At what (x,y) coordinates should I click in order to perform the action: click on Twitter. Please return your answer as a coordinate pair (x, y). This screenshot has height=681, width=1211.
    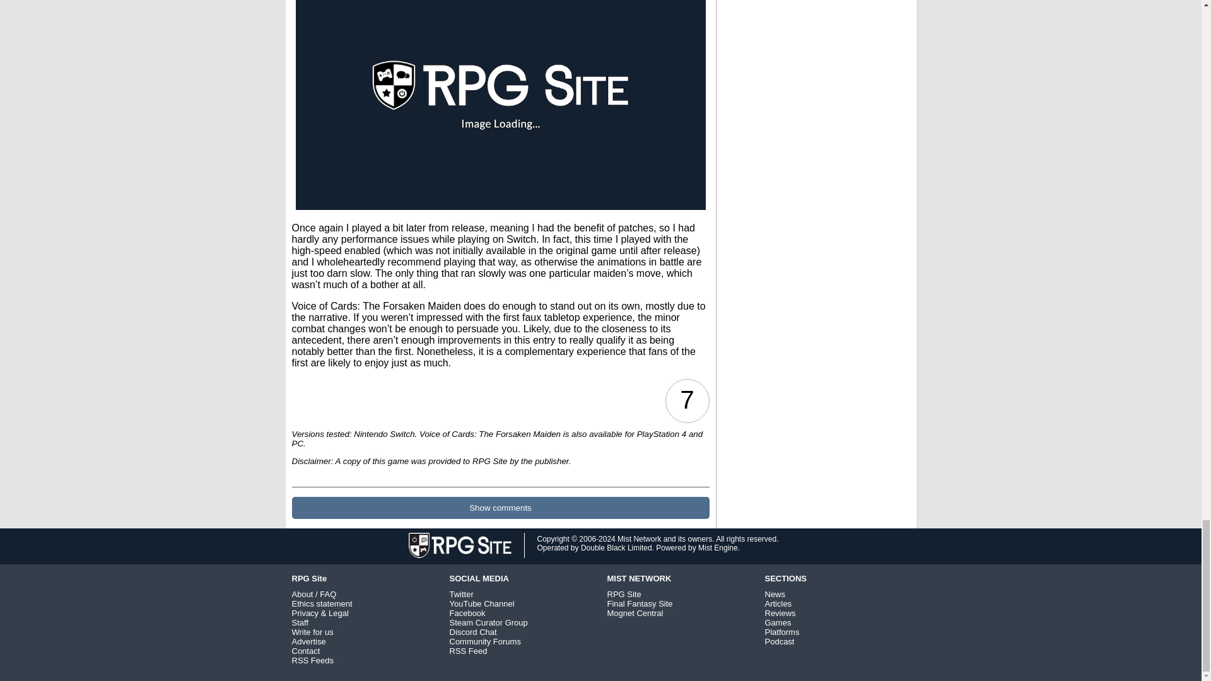
    Looking at the image, I should click on (461, 594).